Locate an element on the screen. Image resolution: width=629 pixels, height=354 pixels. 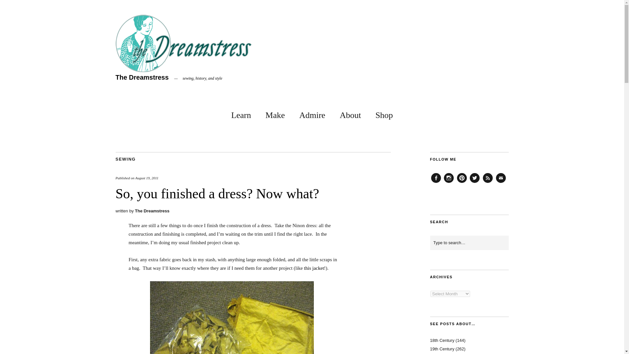
About is located at coordinates (350, 114).